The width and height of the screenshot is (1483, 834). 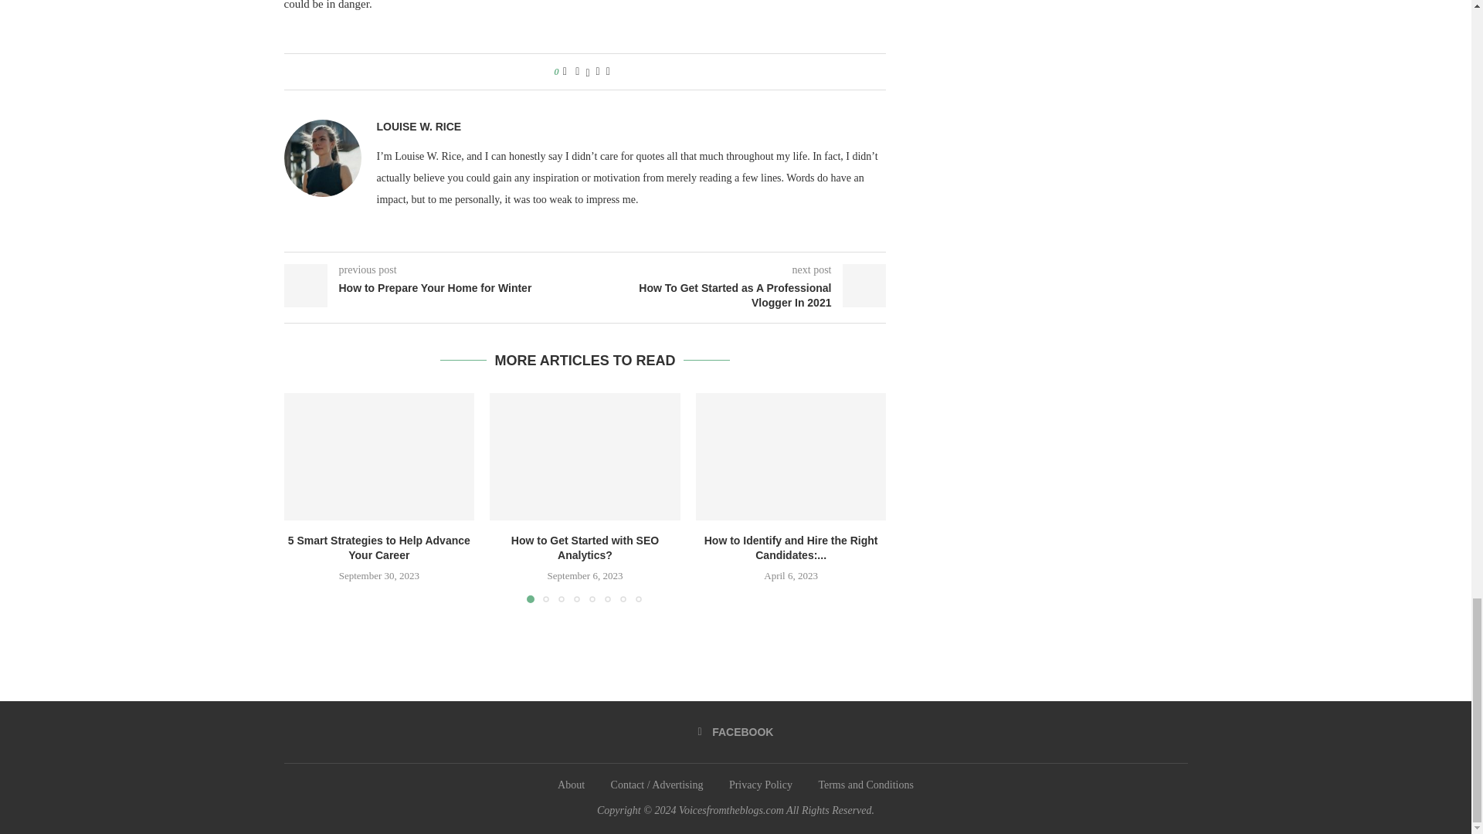 What do you see at coordinates (379, 456) in the screenshot?
I see `5 Smart Strategies to Help Advance Your Career` at bounding box center [379, 456].